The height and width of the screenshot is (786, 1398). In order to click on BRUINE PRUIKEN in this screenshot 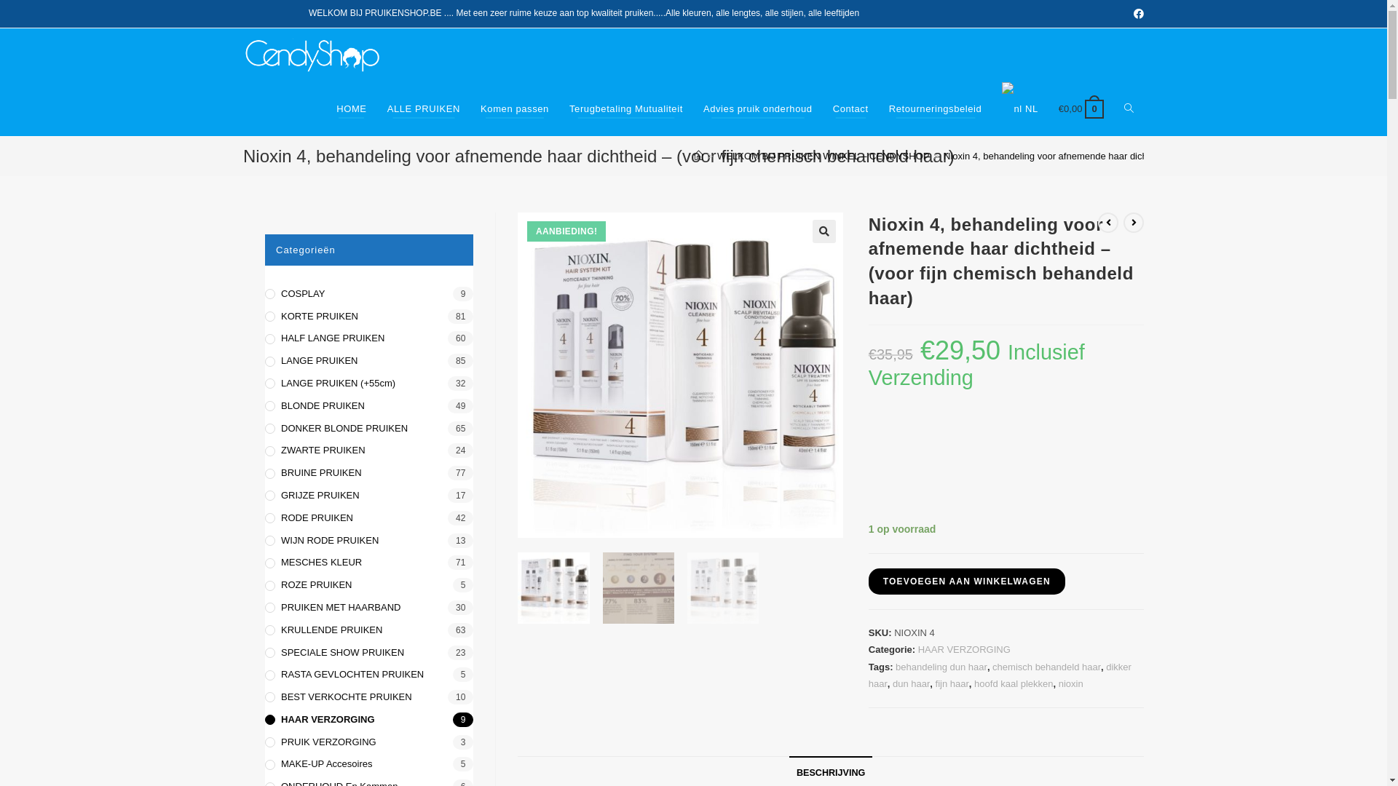, I will do `click(369, 473)`.